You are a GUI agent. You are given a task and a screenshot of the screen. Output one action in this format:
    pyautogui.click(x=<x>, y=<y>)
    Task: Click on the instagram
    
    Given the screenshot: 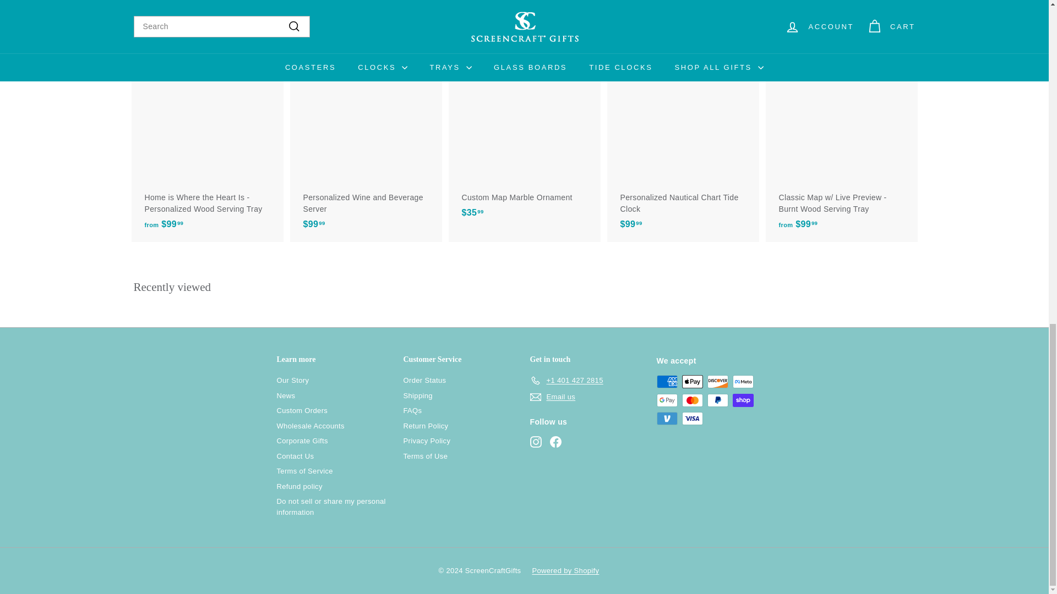 What is the action you would take?
    pyautogui.click(x=535, y=442)
    